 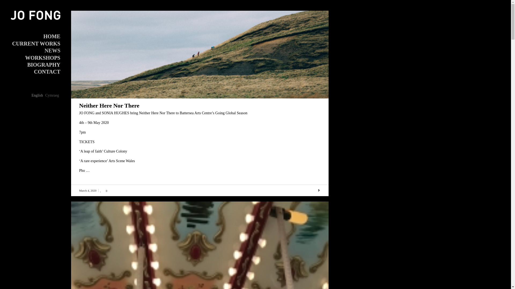 What do you see at coordinates (51, 36) in the screenshot?
I see `HOME` at bounding box center [51, 36].